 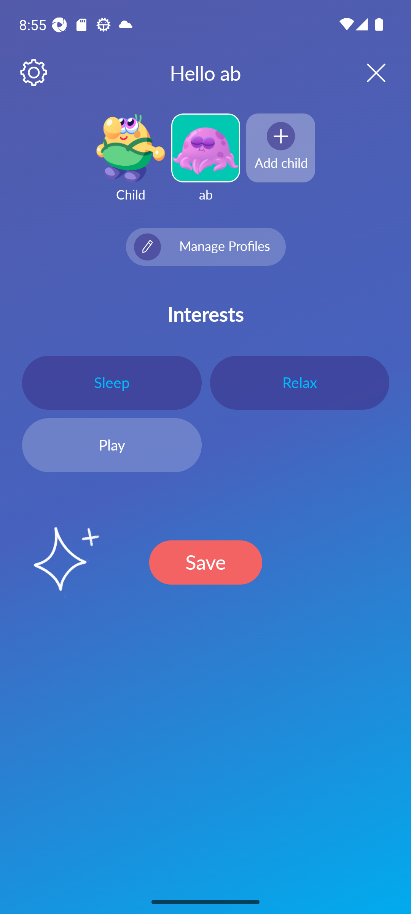 I want to click on ab, so click(x=205, y=165).